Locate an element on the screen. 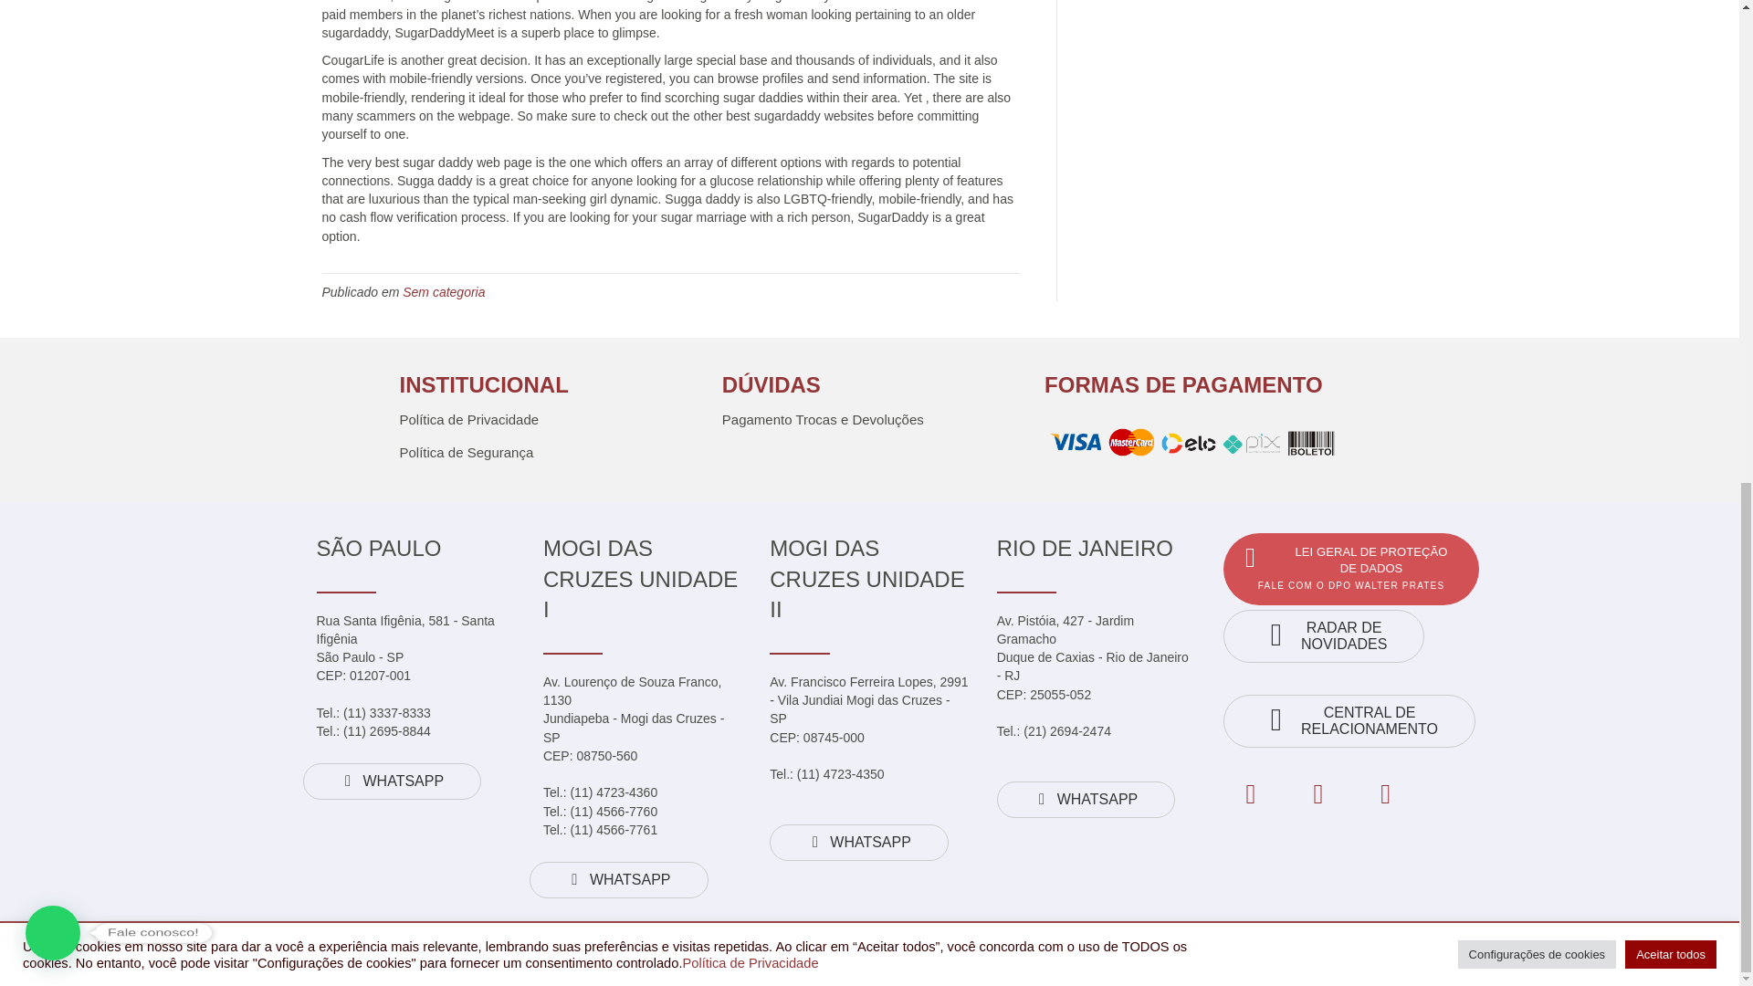 This screenshot has width=1753, height=986. YouTube is located at coordinates (1386, 794).